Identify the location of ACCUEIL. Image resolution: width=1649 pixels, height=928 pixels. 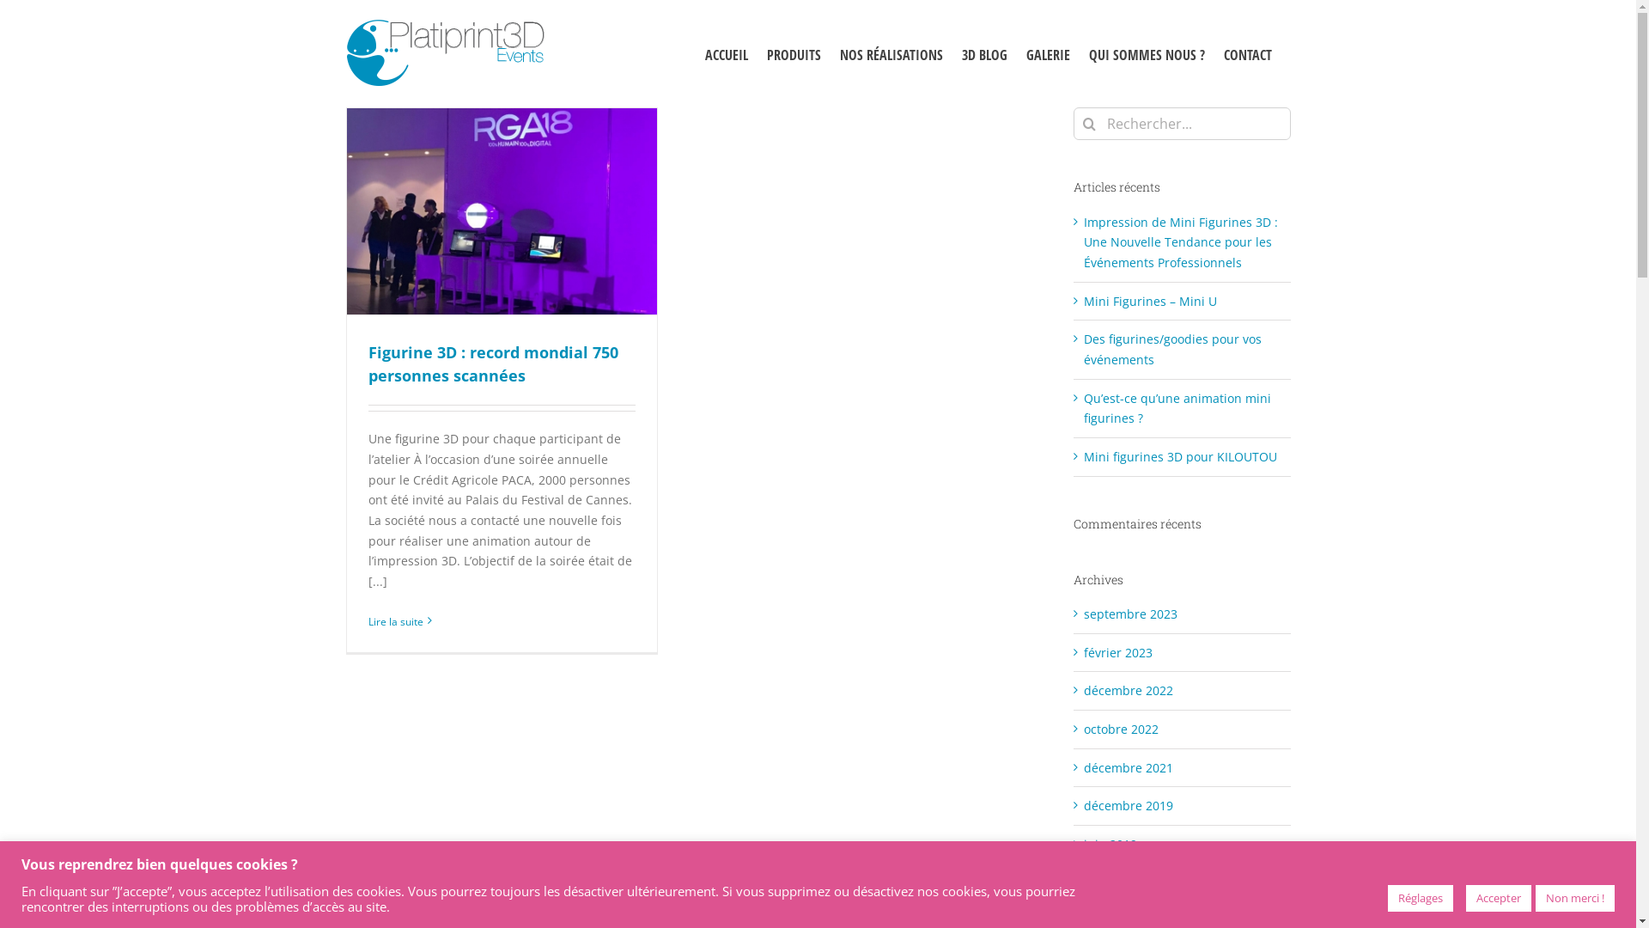
(726, 53).